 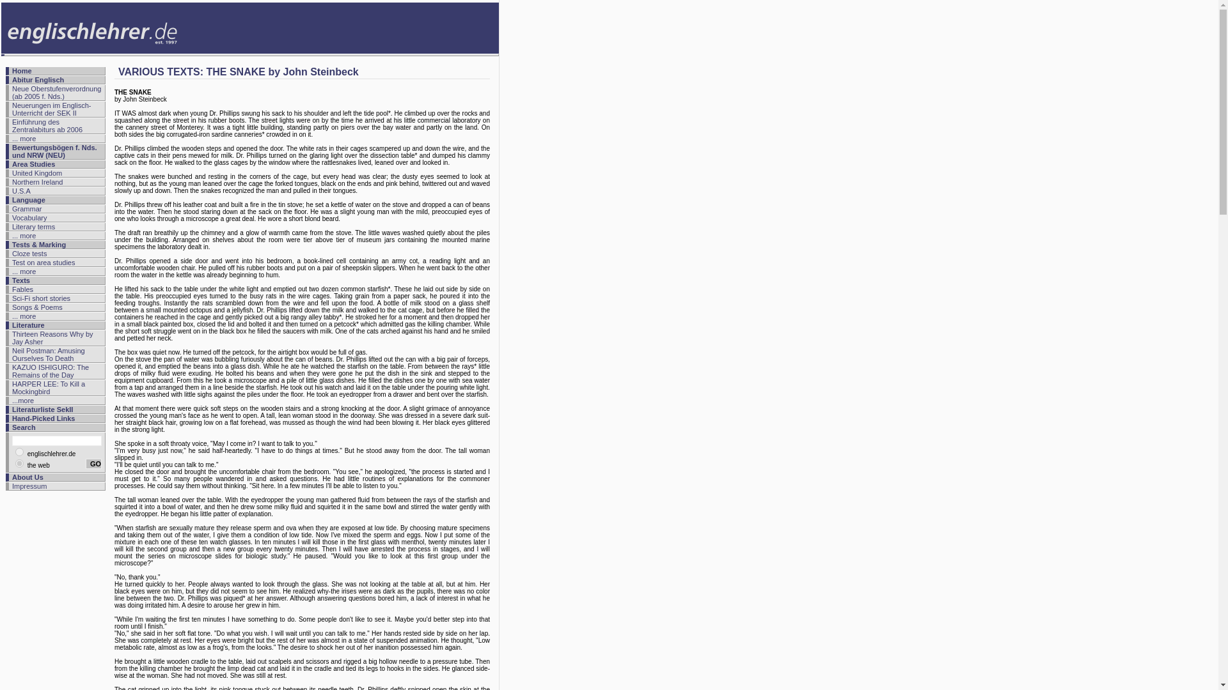 I want to click on Language, so click(x=29, y=199).